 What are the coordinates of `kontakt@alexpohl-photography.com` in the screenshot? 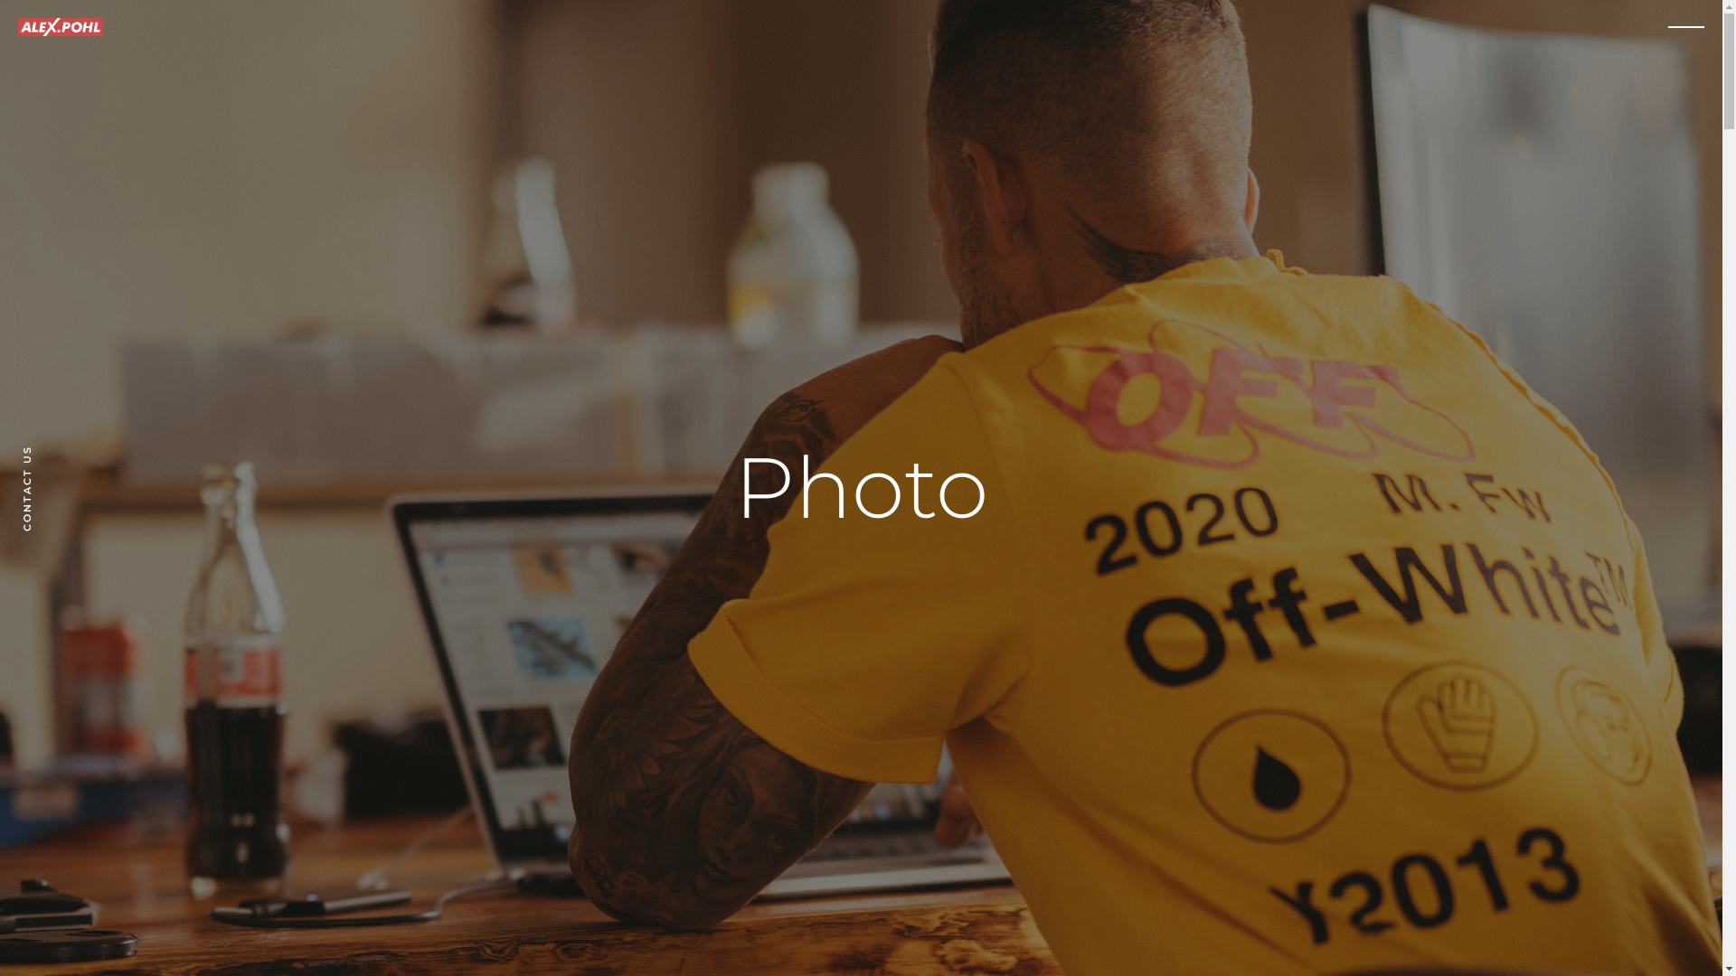 It's located at (384, 613).